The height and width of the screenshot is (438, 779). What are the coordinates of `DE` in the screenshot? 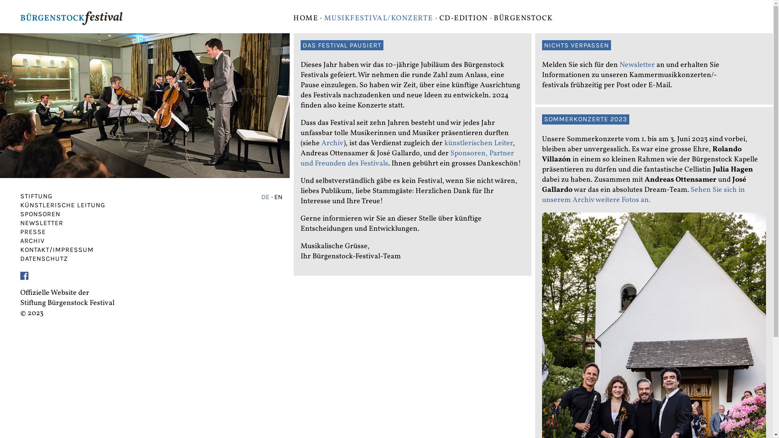 It's located at (265, 197).